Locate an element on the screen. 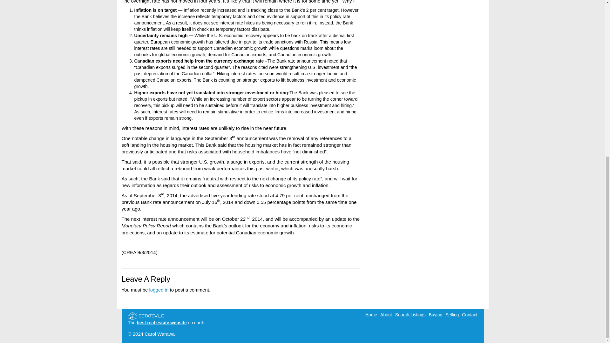 This screenshot has width=610, height=343. best real estate website is located at coordinates (146, 315).